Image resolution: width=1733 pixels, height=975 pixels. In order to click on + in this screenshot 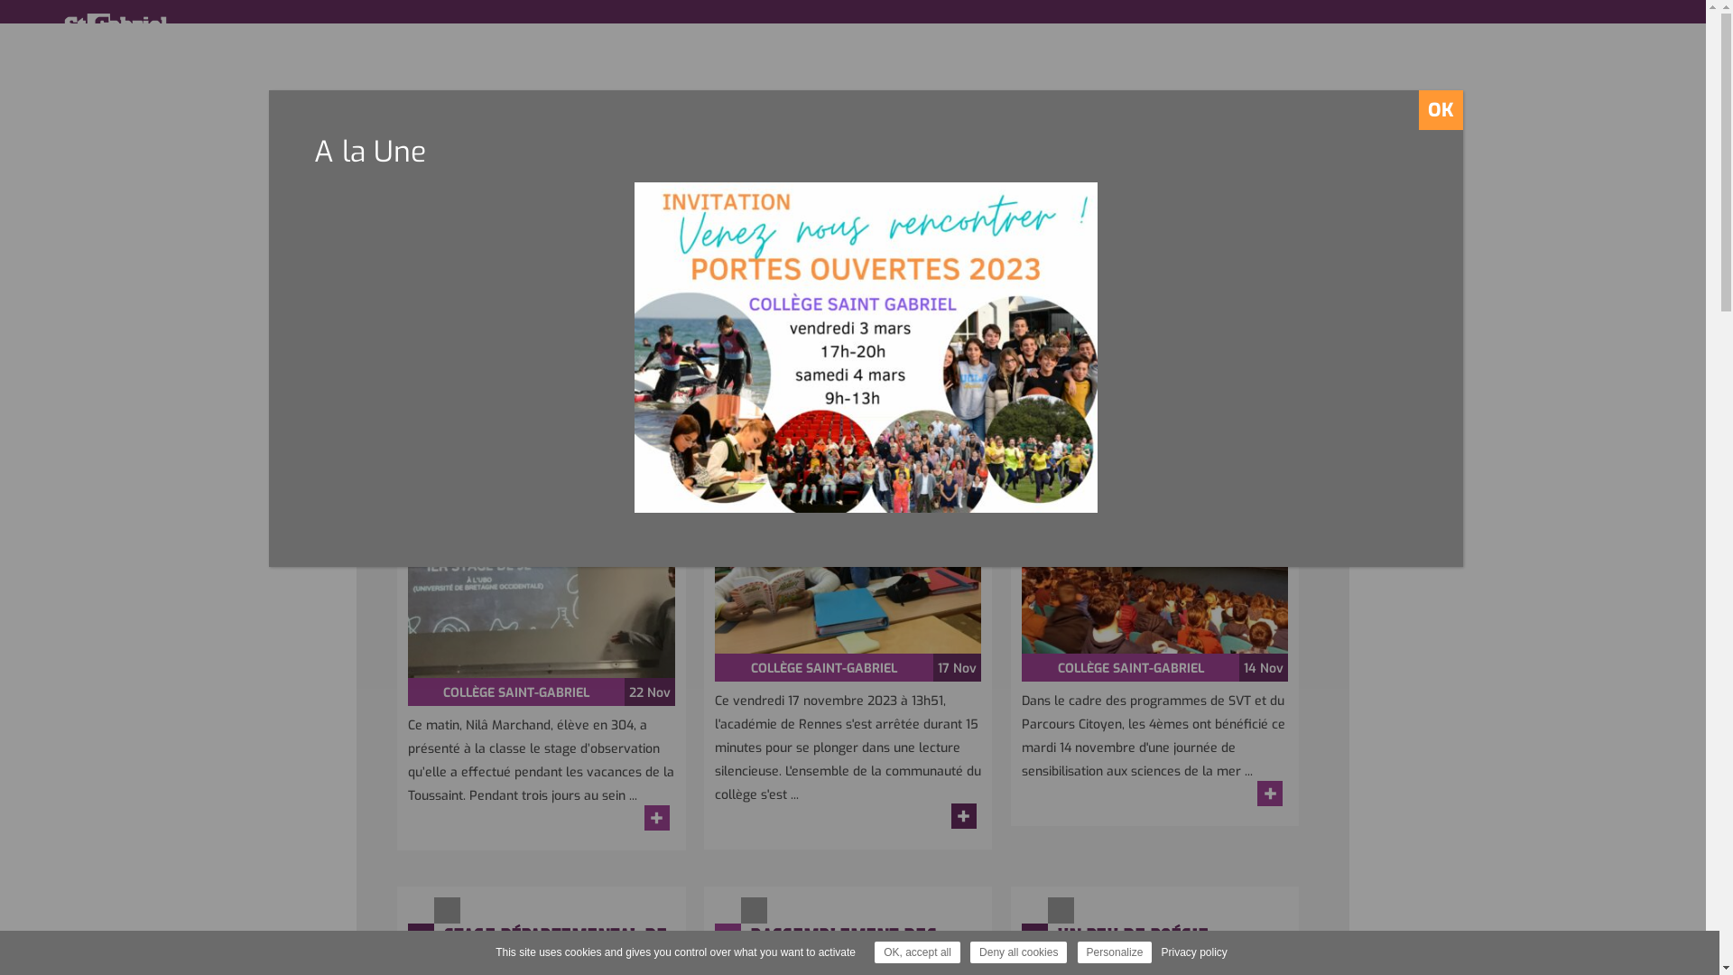, I will do `click(964, 816)`.